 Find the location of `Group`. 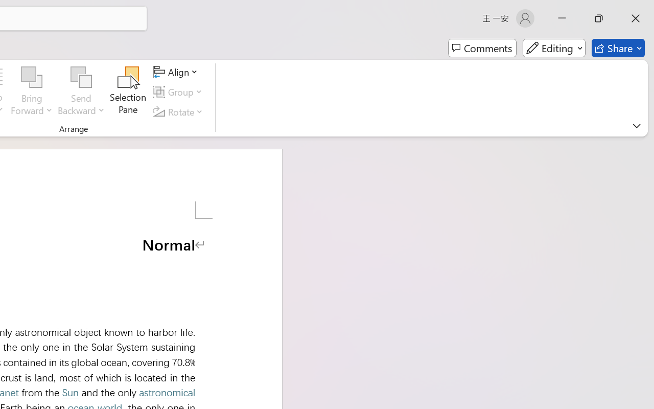

Group is located at coordinates (179, 92).